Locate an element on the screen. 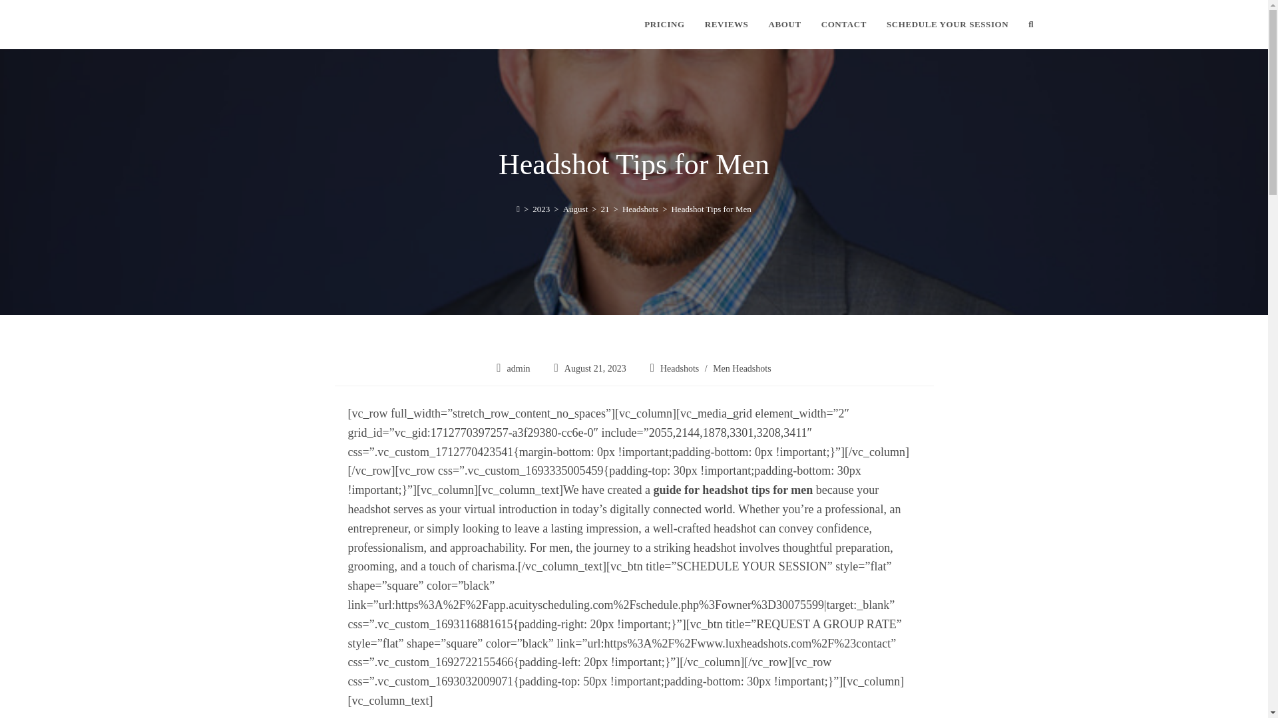  Headshot Tips for Men is located at coordinates (711, 209).